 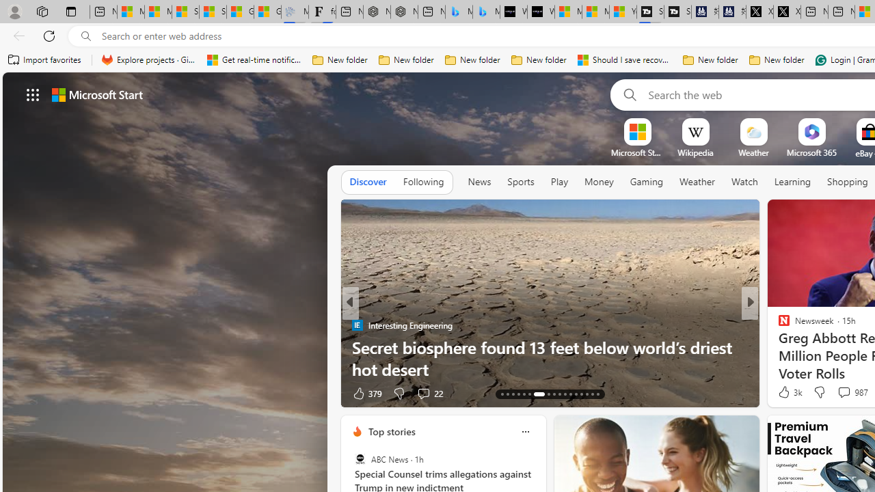 I want to click on The Weather Channel, so click(x=778, y=325).